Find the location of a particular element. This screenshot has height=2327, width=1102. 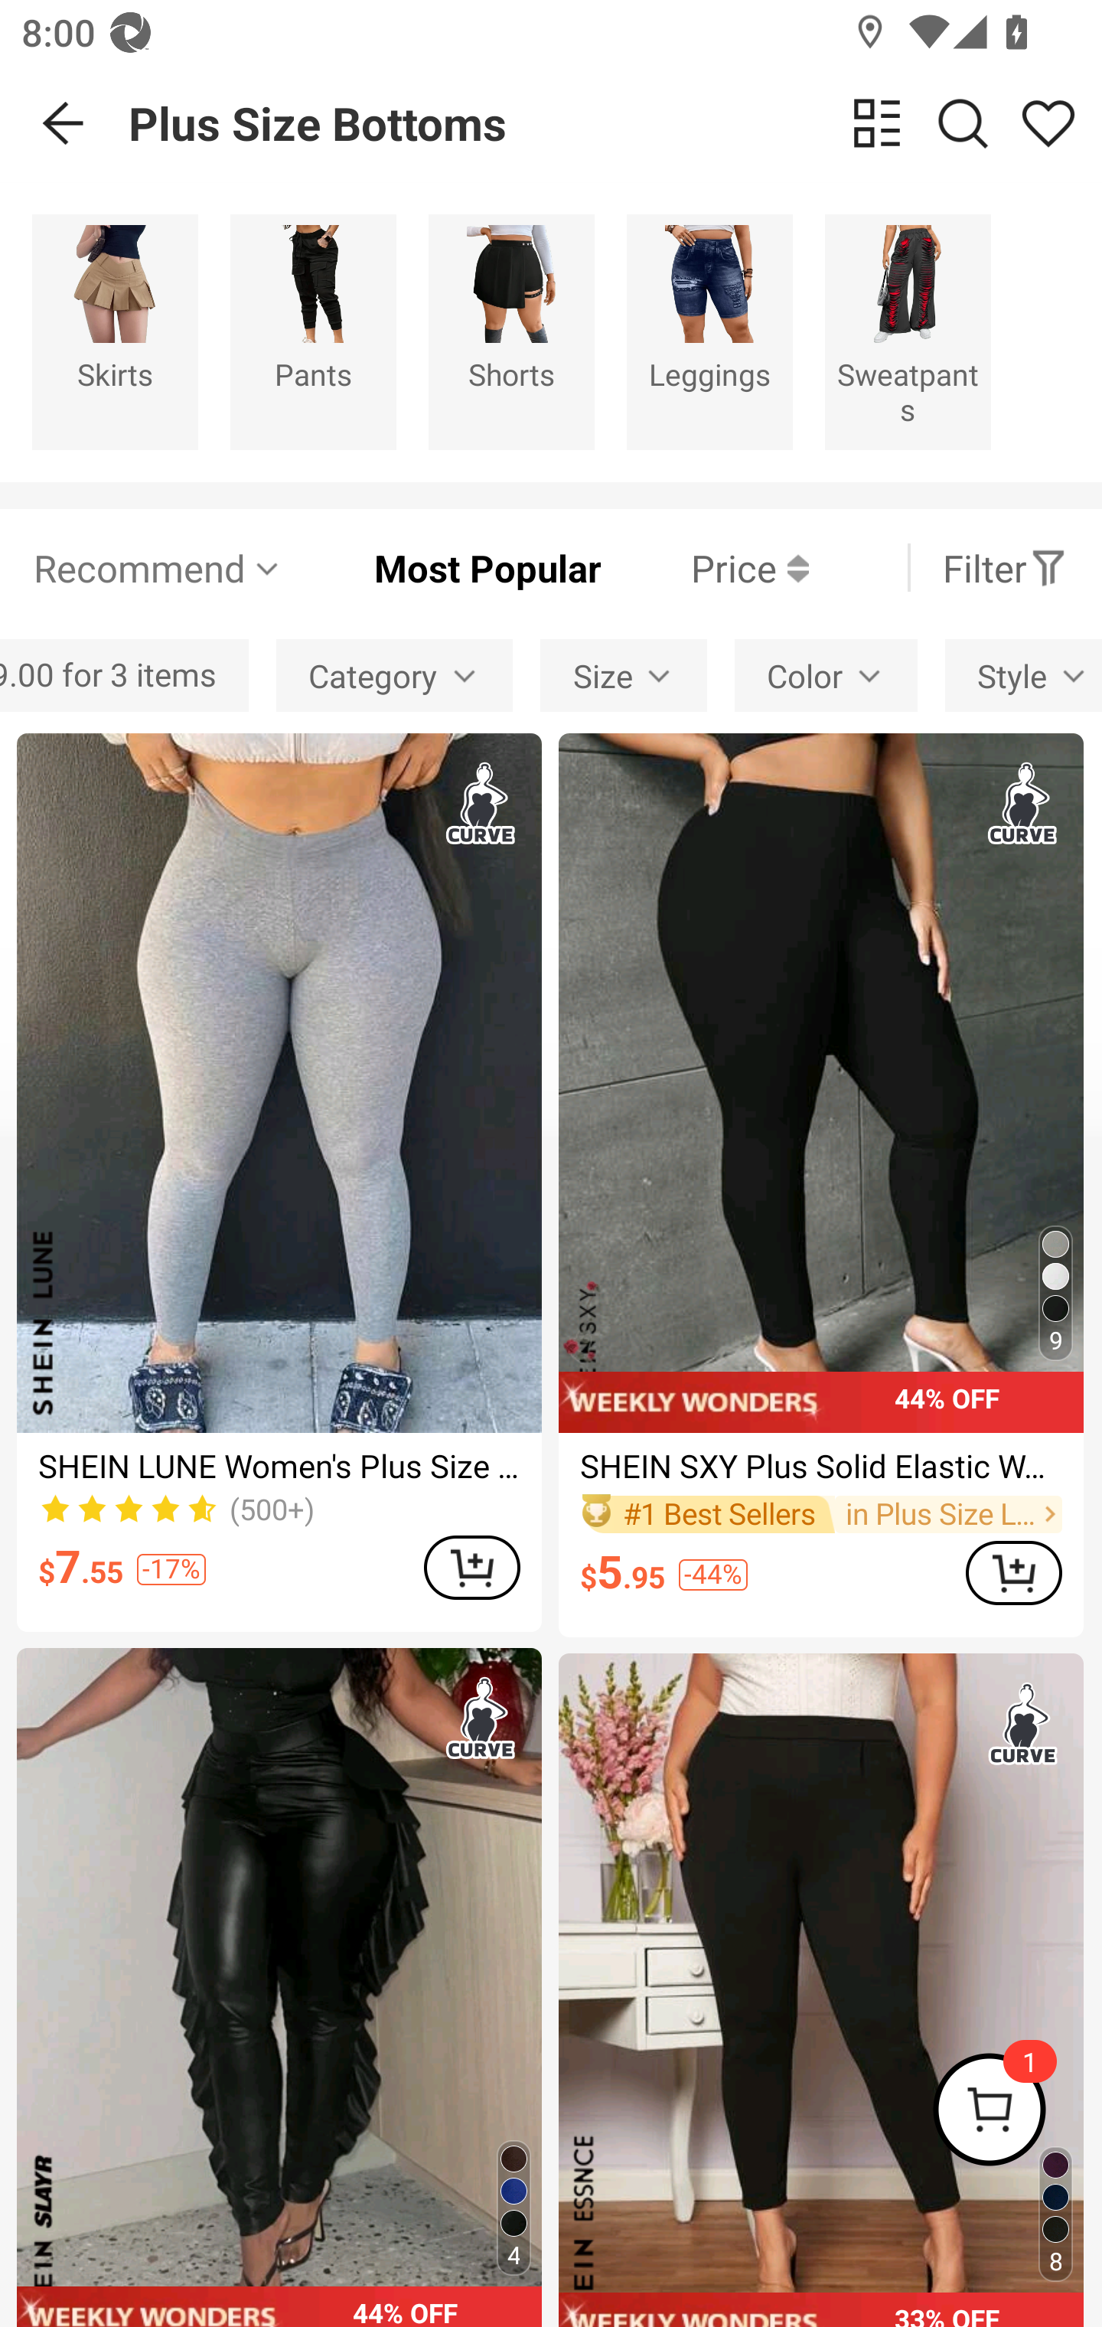

Share is located at coordinates (1048, 122).